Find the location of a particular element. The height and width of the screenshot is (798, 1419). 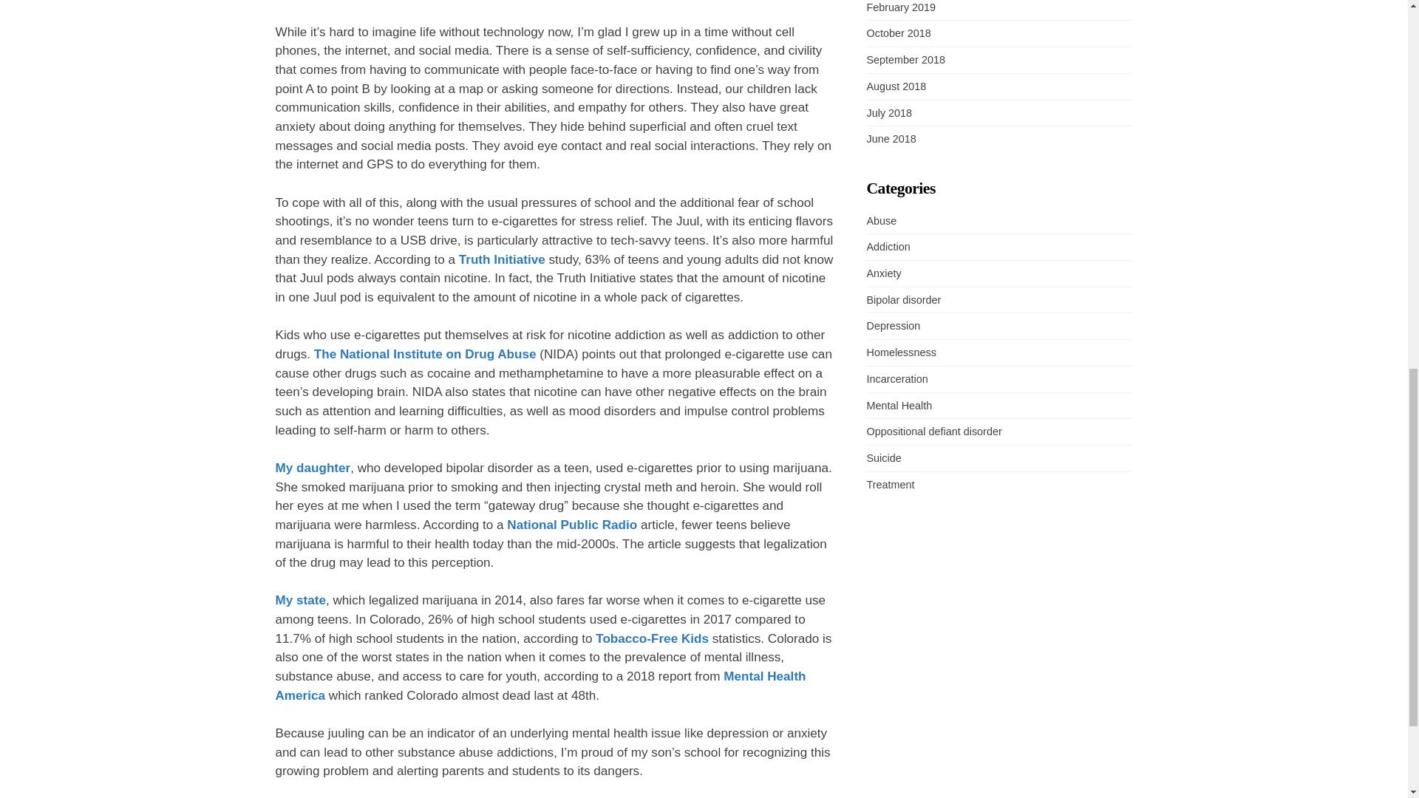

August 2018 is located at coordinates (896, 86).